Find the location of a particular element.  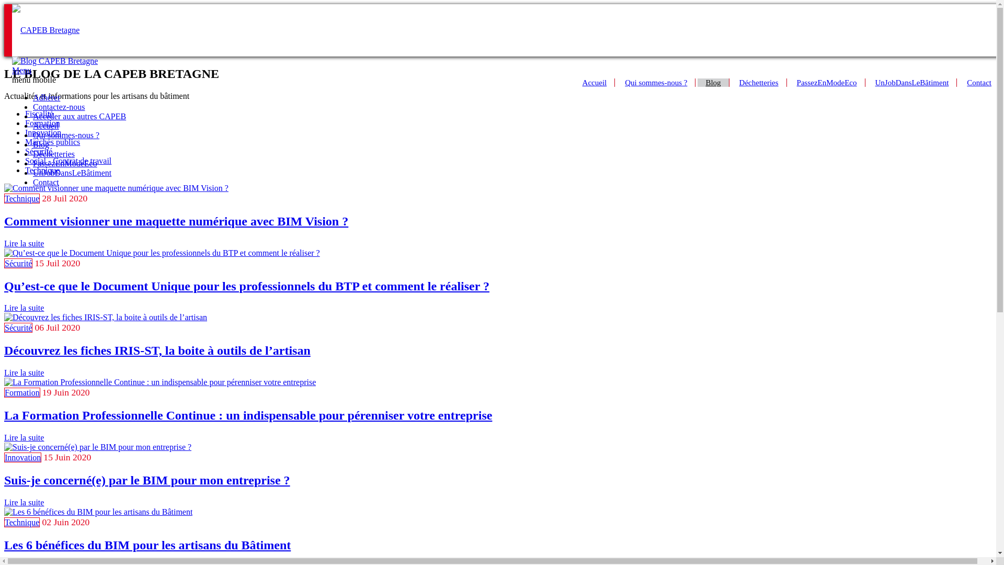

Formation is located at coordinates (22, 392).